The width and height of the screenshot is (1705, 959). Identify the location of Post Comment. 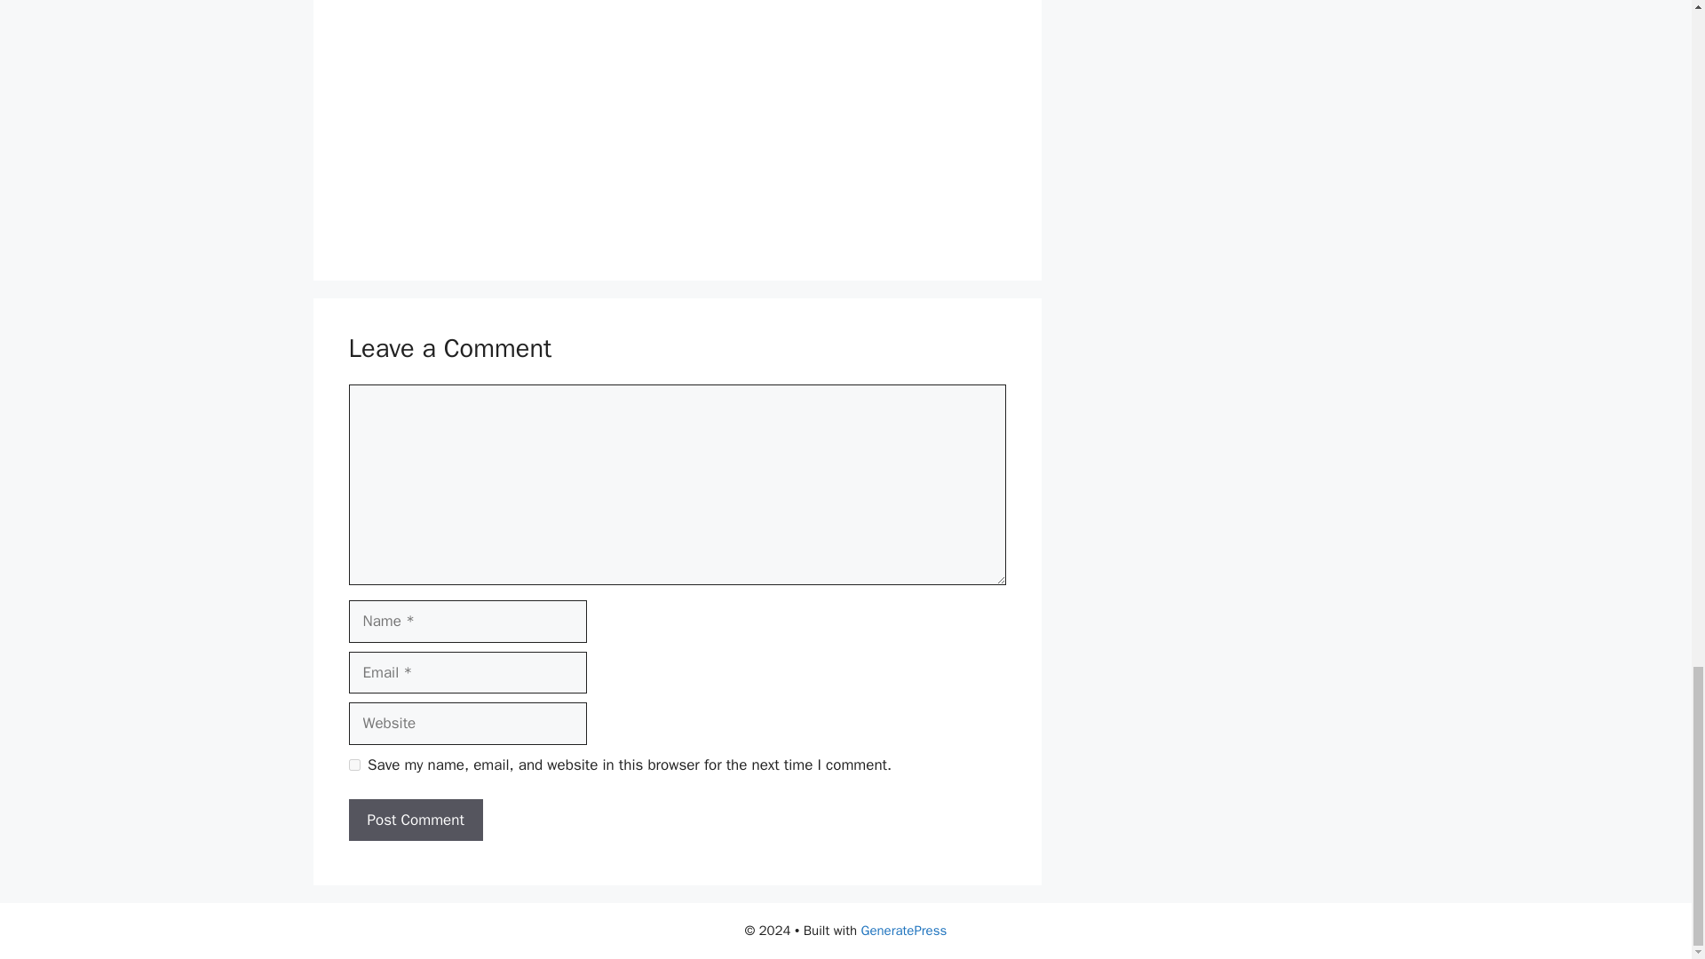
(415, 820).